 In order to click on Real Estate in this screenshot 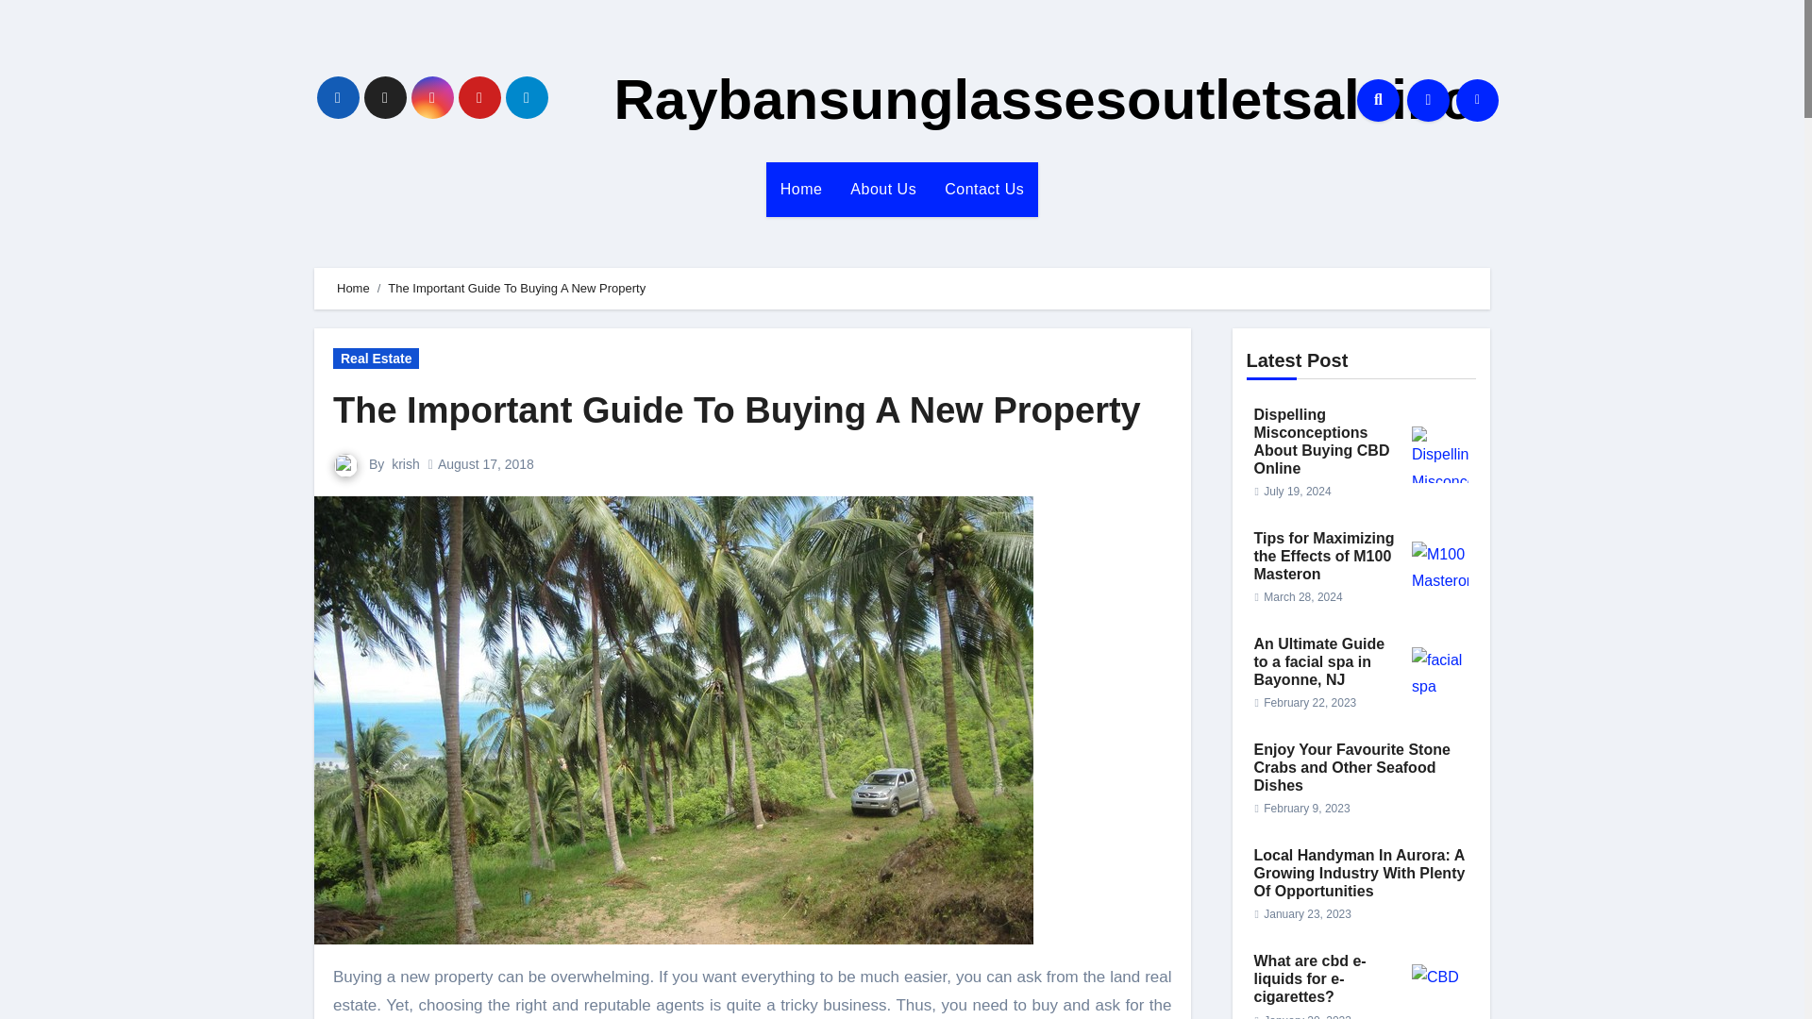, I will do `click(376, 359)`.